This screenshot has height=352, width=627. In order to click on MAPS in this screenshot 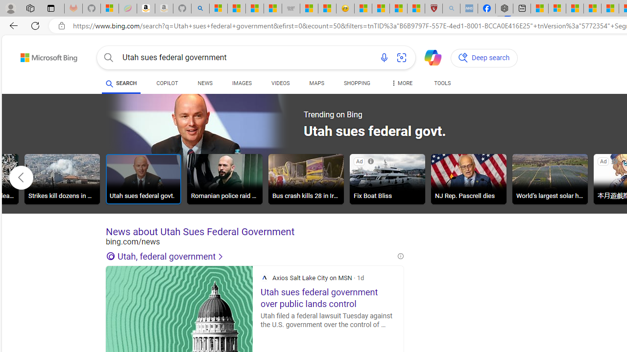, I will do `click(316, 83)`.